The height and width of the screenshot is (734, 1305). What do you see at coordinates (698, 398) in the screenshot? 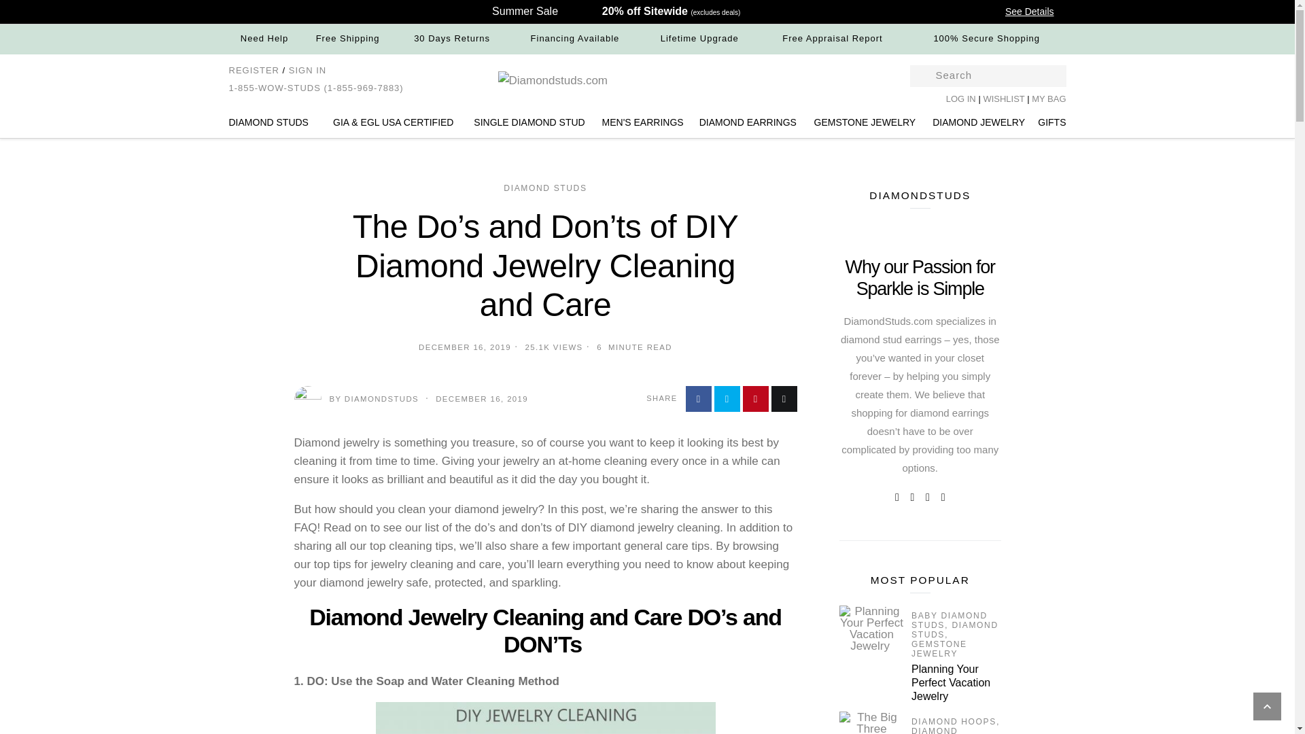
I see `Share on Facebook` at bounding box center [698, 398].